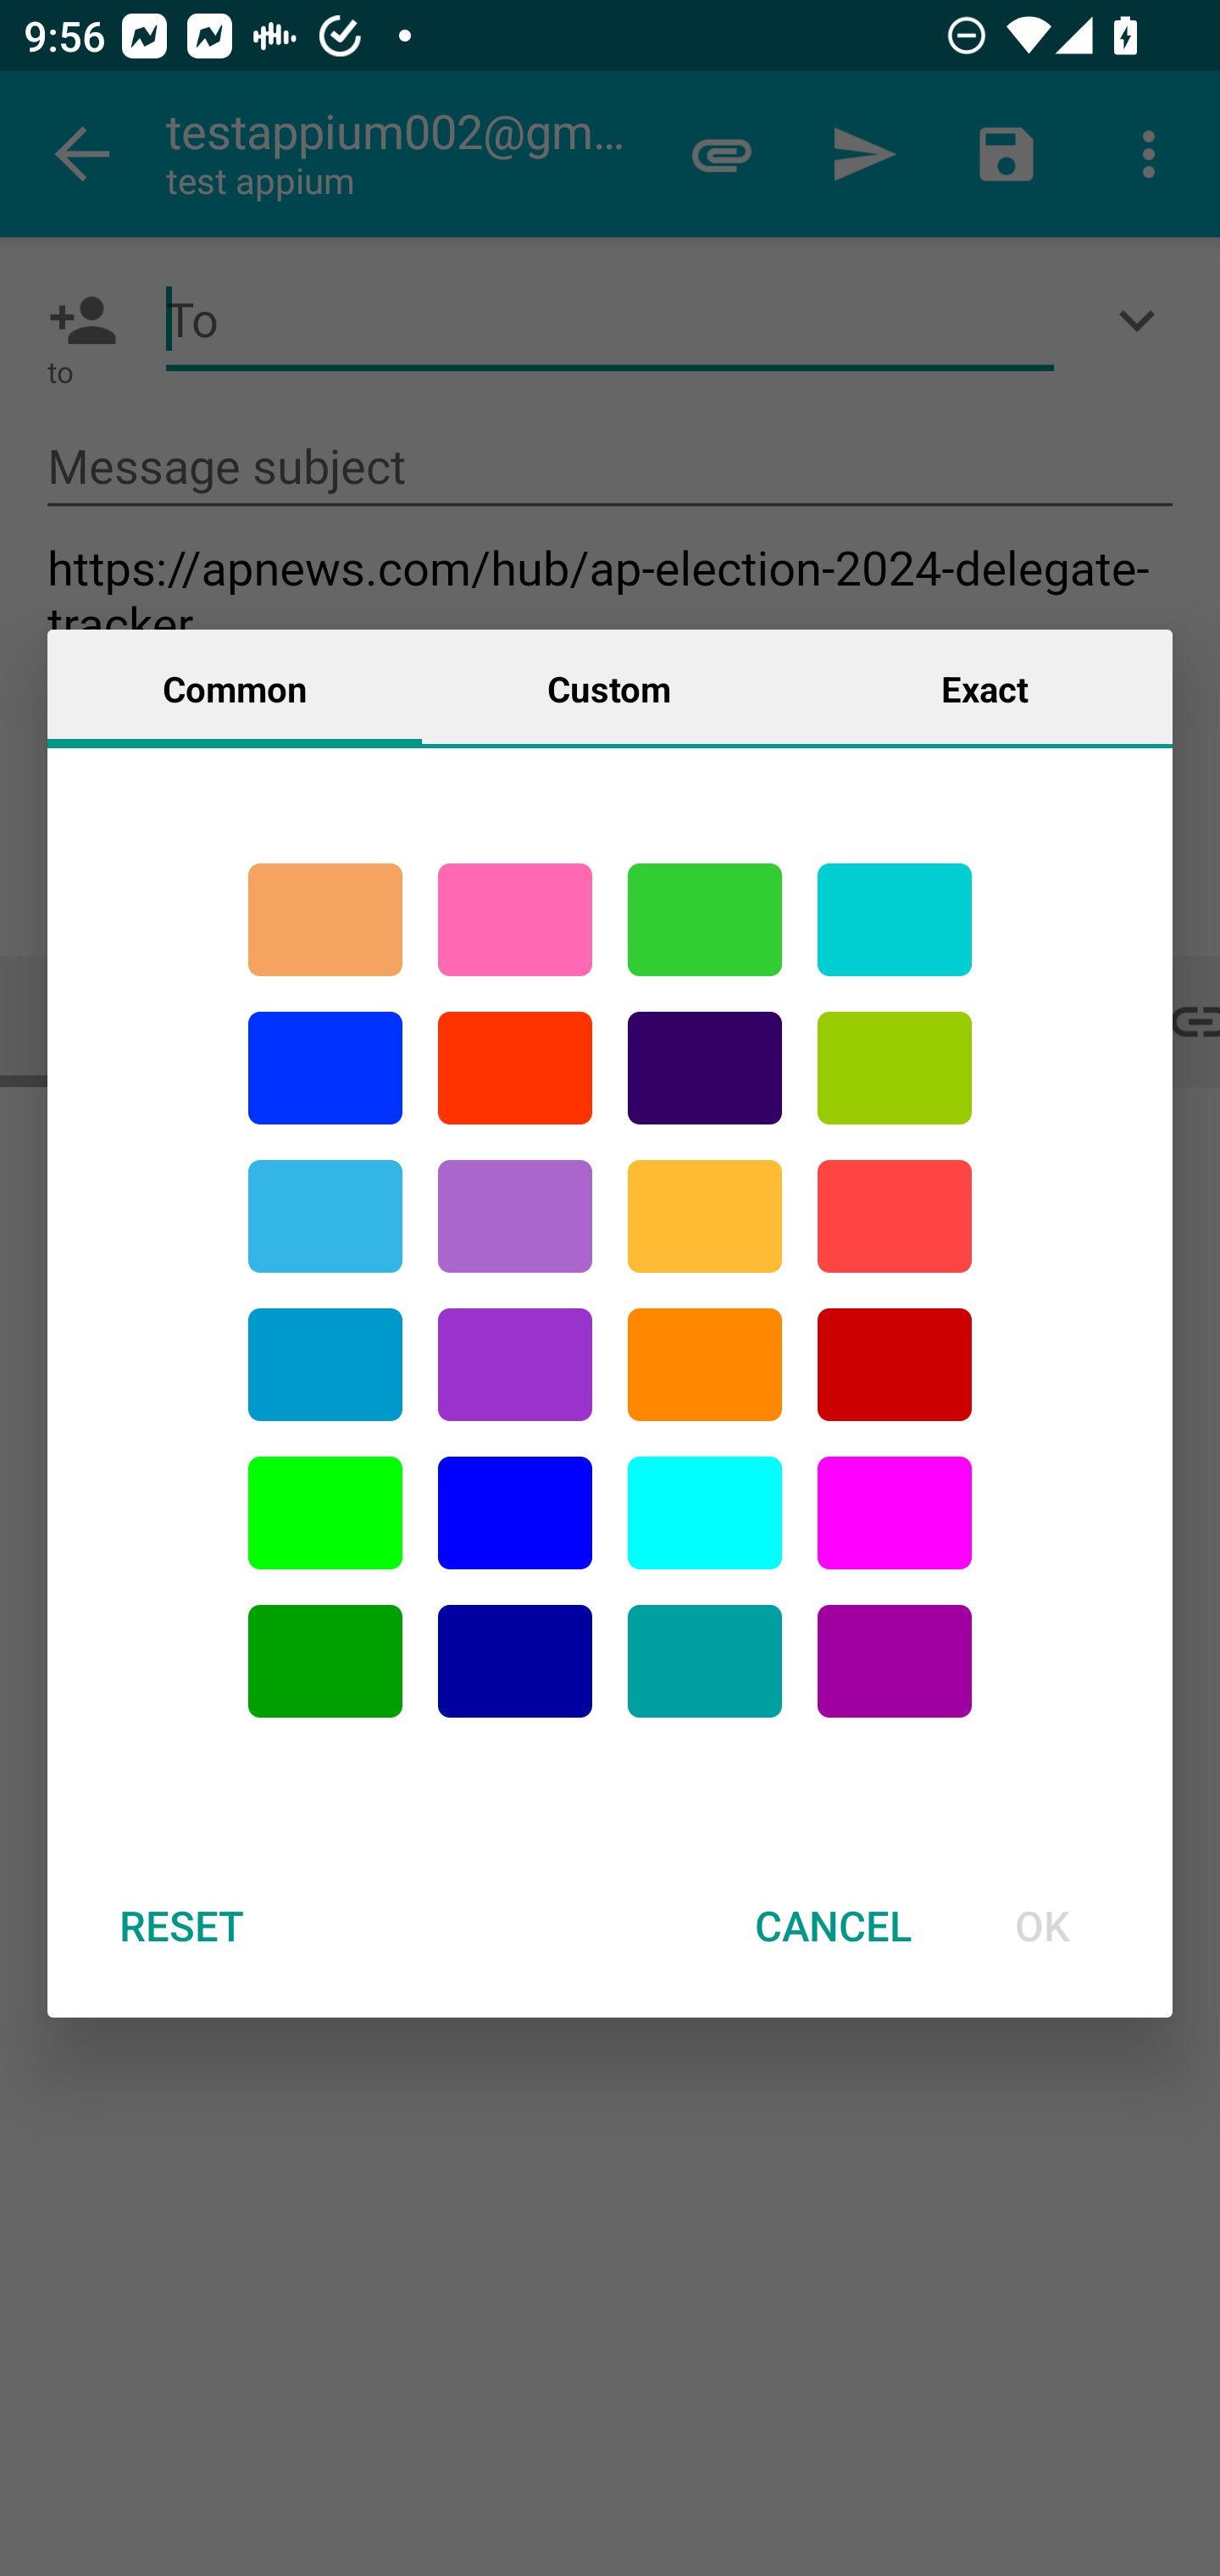 The width and height of the screenshot is (1220, 2576). Describe the element at coordinates (515, 1215) in the screenshot. I see `Purple` at that location.